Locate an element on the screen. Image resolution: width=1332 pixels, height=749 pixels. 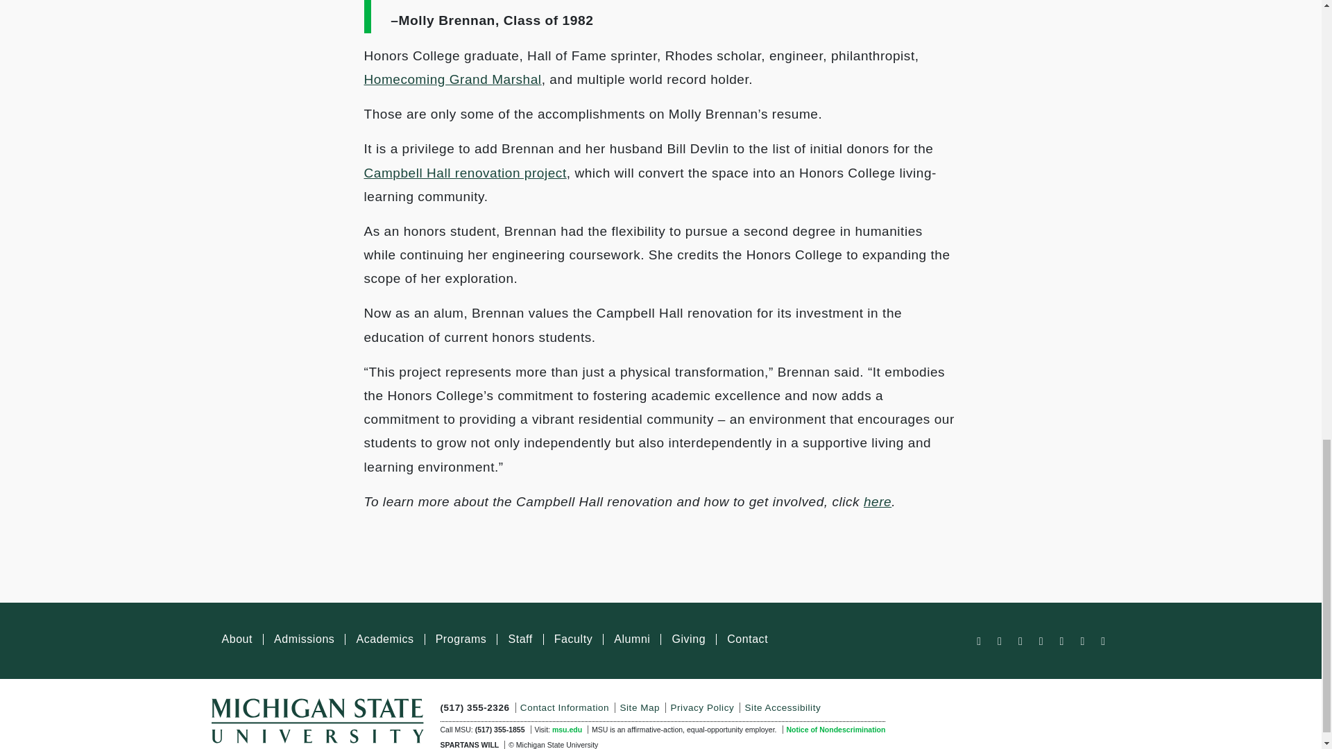
YouTube is located at coordinates (1020, 641).